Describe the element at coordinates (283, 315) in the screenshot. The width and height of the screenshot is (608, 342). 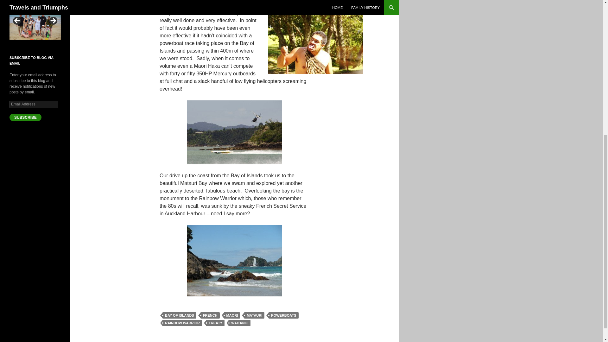
I see `POWERBOATS` at that location.